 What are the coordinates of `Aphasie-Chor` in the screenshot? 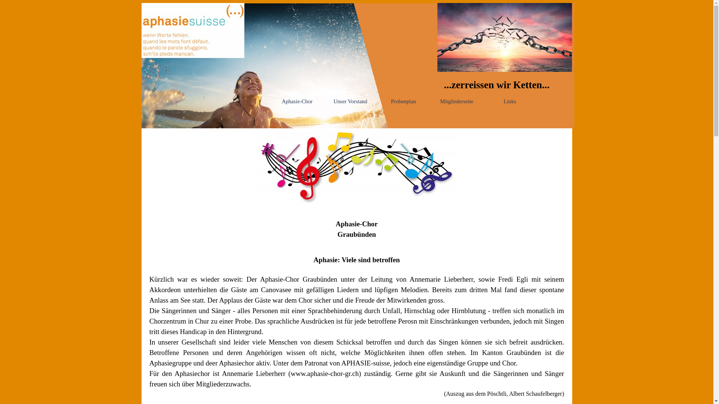 It's located at (297, 101).